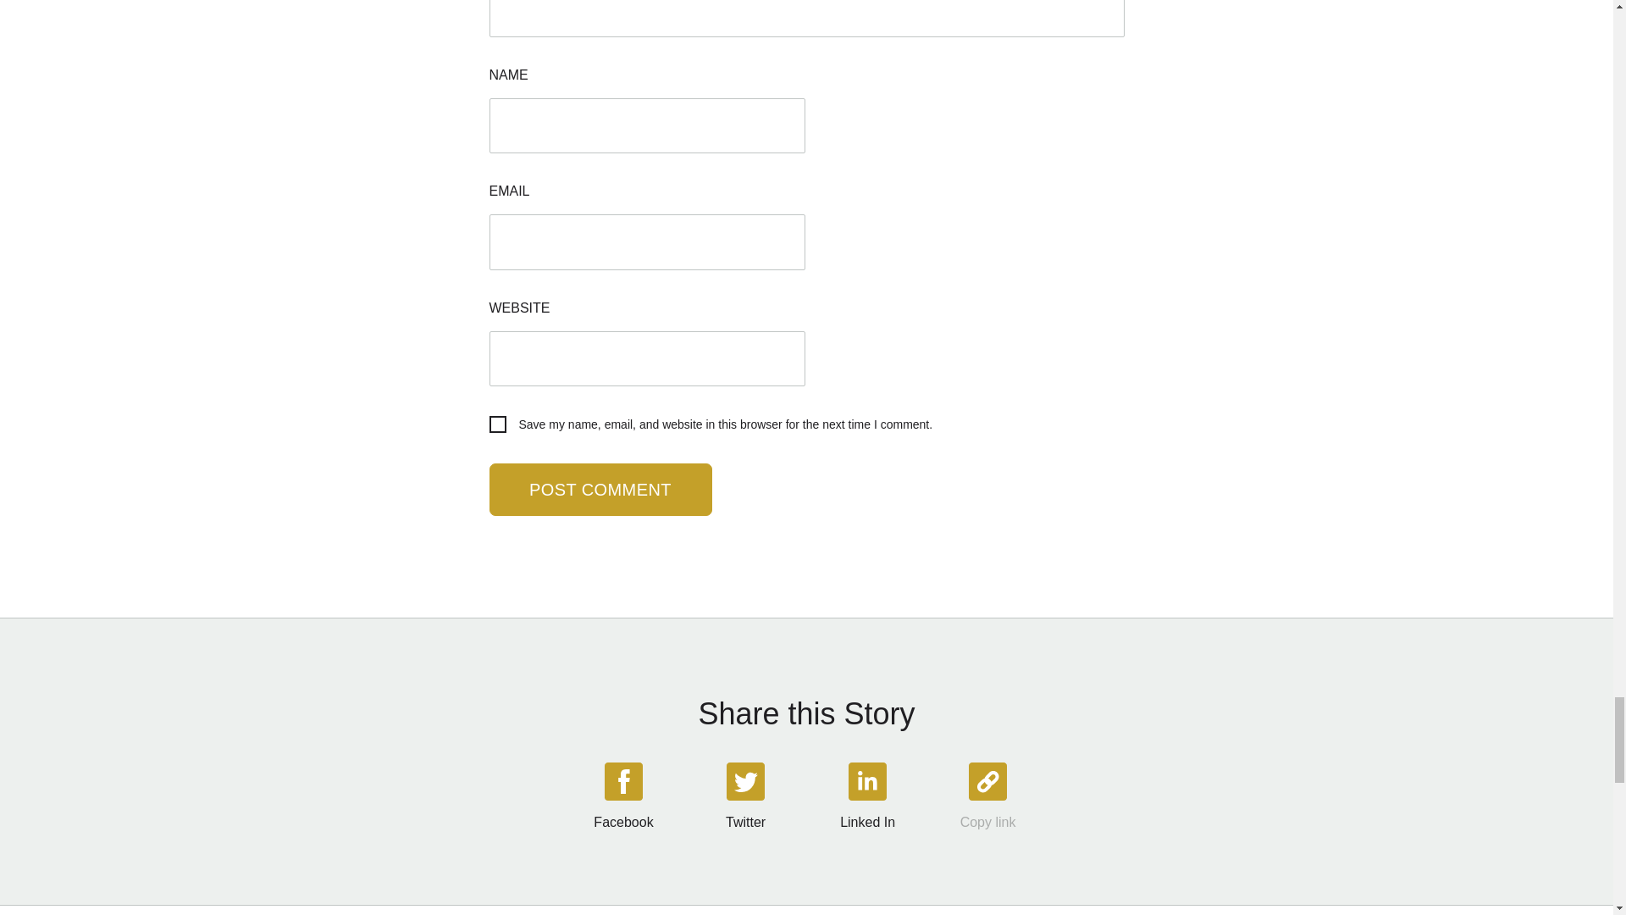  I want to click on Post Comment, so click(600, 490).